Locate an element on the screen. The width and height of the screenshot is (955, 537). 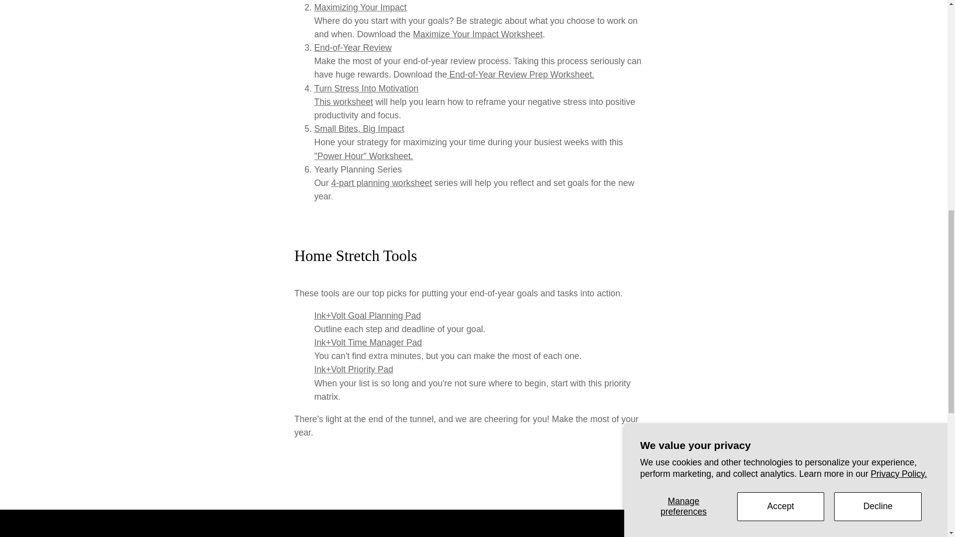
turn stress into motivation worksheet is located at coordinates (366, 89).